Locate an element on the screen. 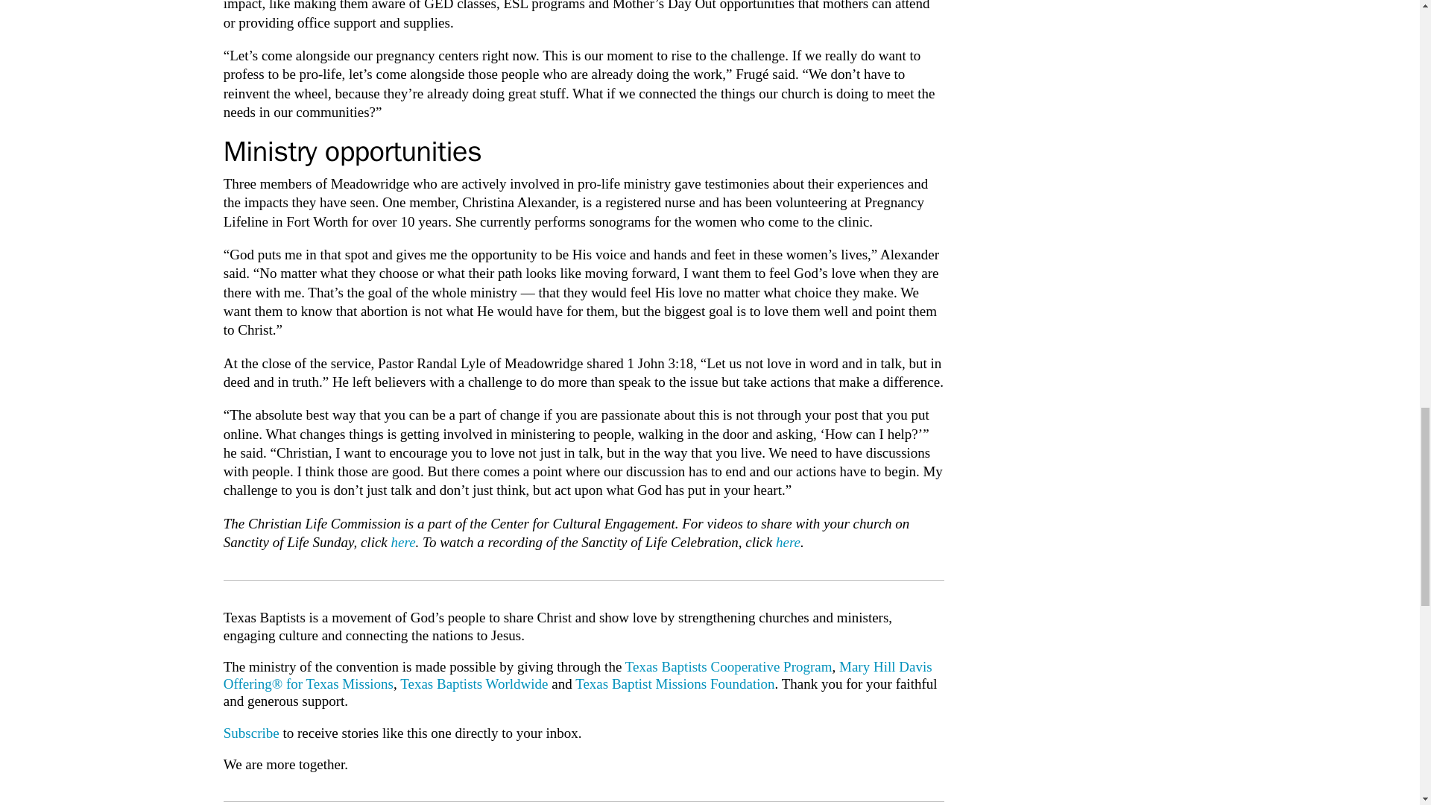  Texas Baptists Worldwide is located at coordinates (474, 684).